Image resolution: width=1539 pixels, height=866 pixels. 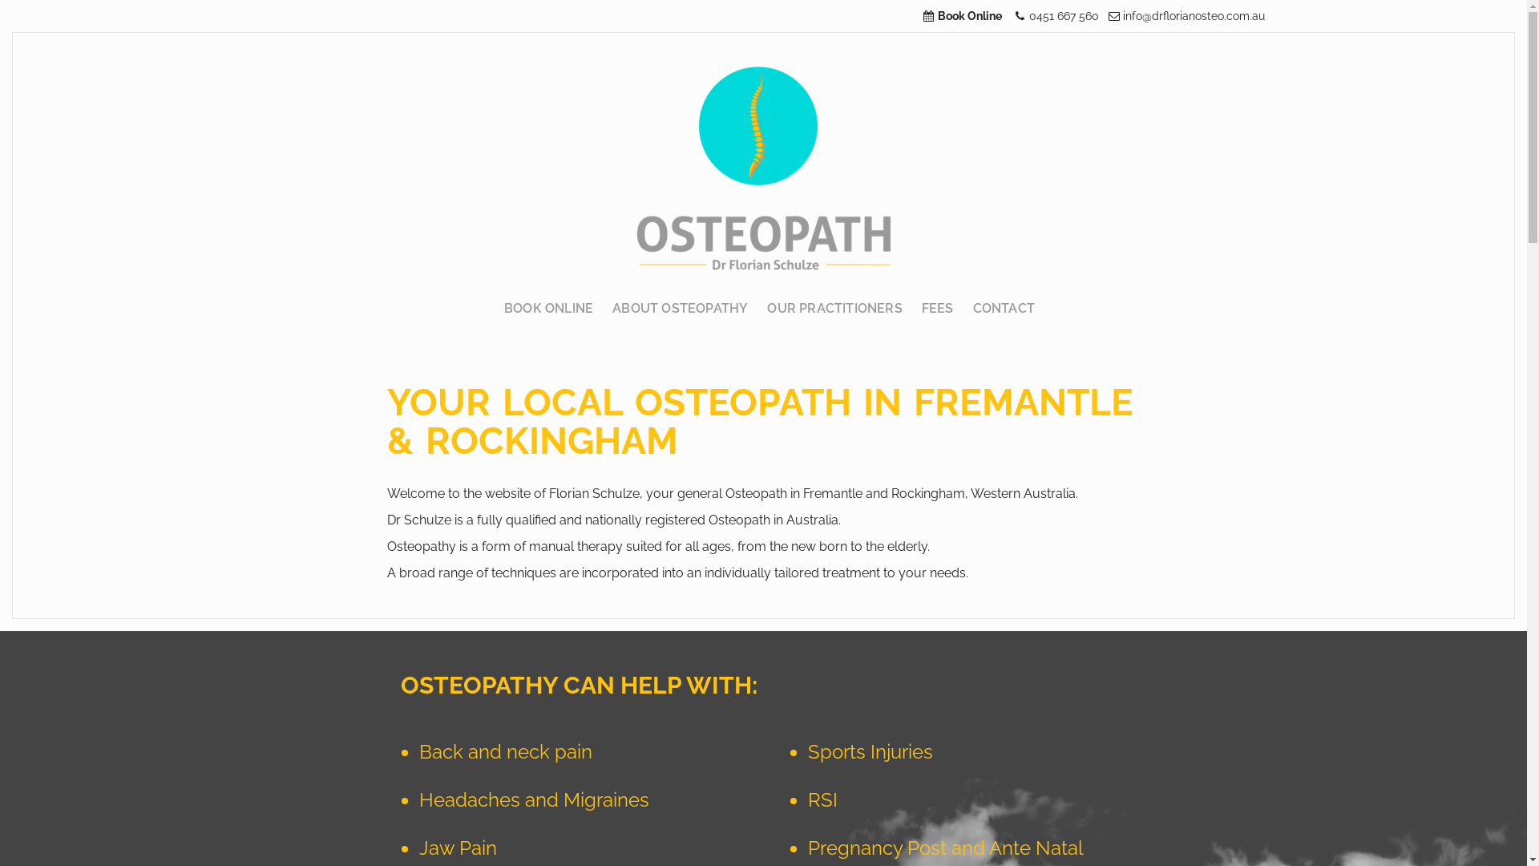 What do you see at coordinates (1186, 16) in the screenshot?
I see `info@drflorianosteo.com.au` at bounding box center [1186, 16].